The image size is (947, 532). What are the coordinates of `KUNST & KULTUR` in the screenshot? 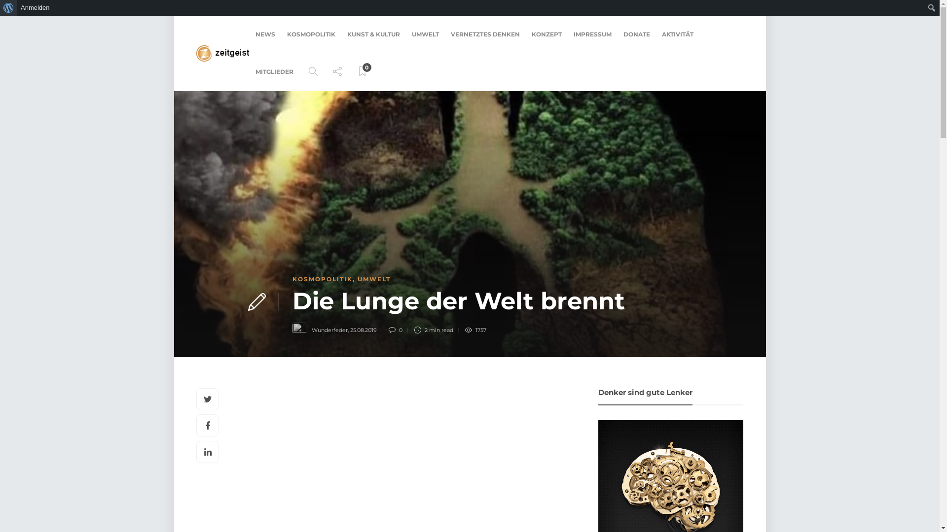 It's located at (374, 34).